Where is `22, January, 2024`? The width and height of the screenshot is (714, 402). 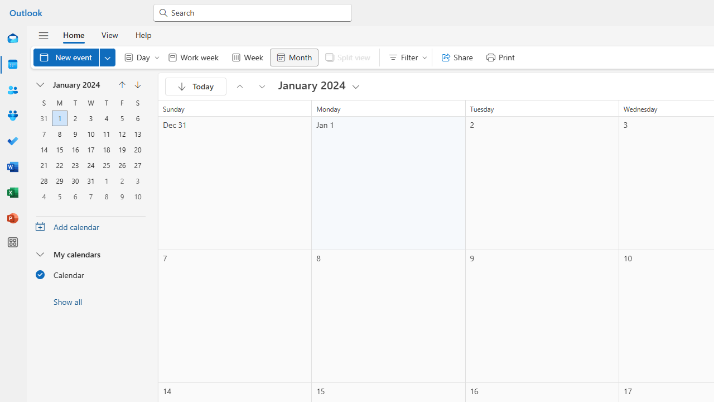
22, January, 2024 is located at coordinates (60, 165).